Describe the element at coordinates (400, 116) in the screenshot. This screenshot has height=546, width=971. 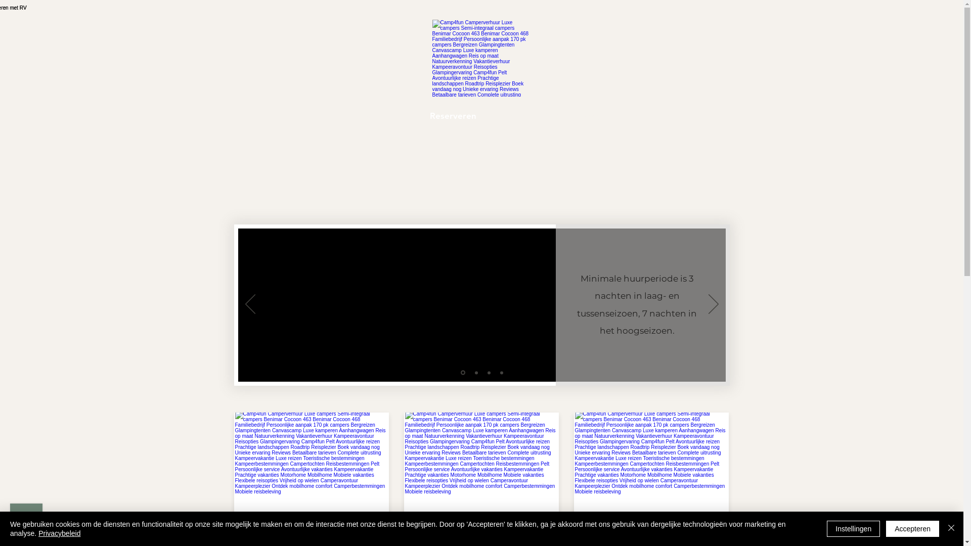
I see `Prijzen` at that location.